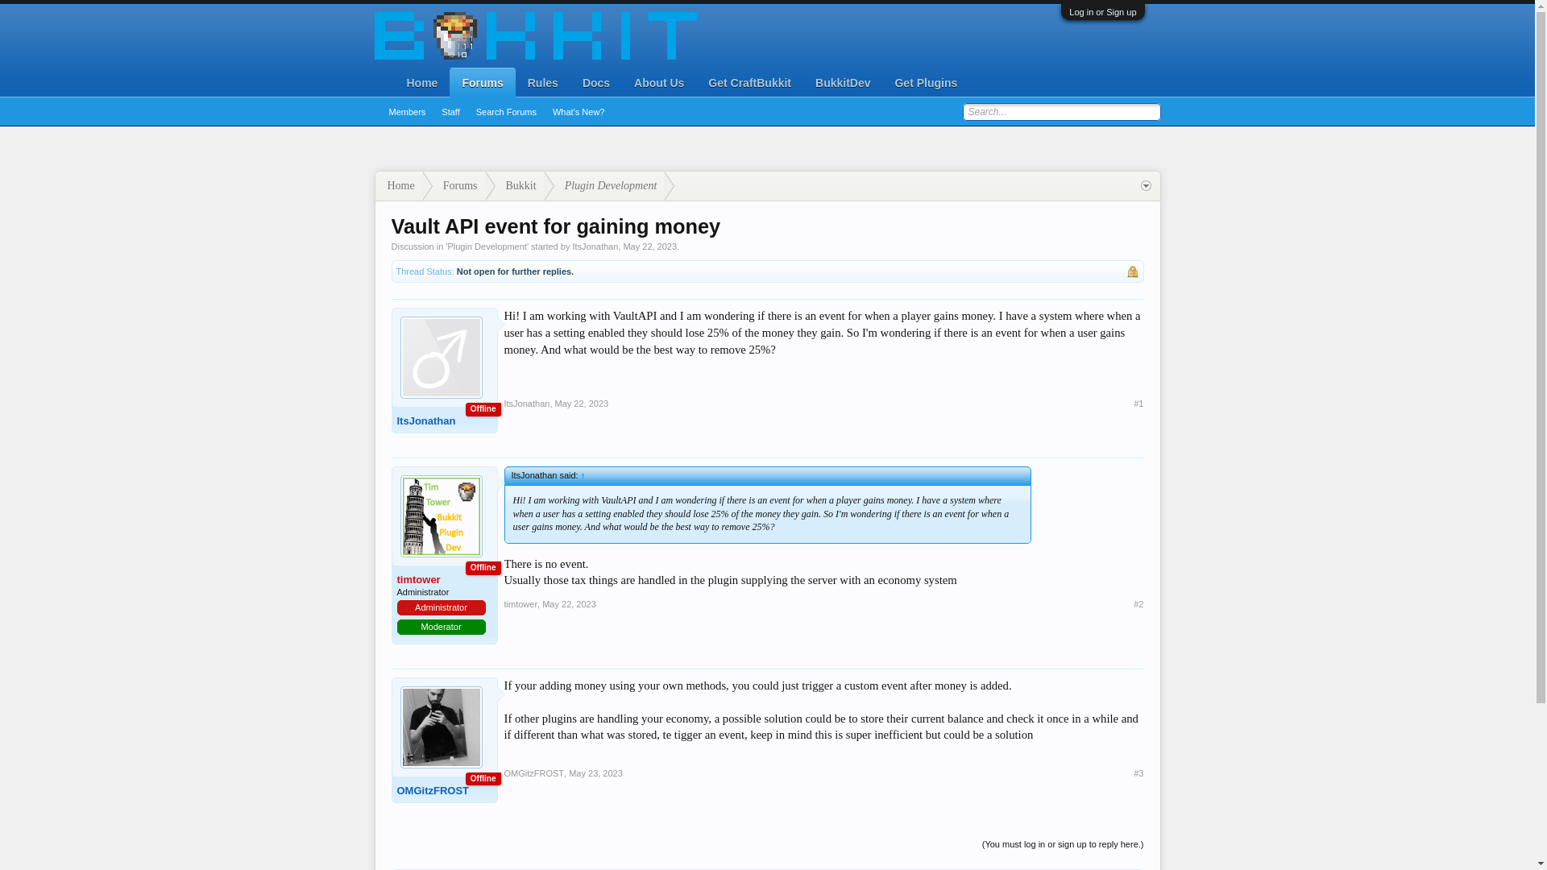  Describe the element at coordinates (440, 578) in the screenshot. I see `timtower` at that location.